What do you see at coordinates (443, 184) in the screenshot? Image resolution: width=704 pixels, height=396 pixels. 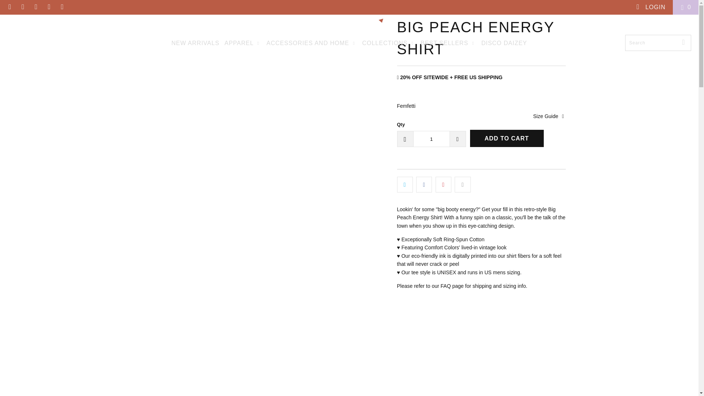 I see `Share this on Pinterest` at bounding box center [443, 184].